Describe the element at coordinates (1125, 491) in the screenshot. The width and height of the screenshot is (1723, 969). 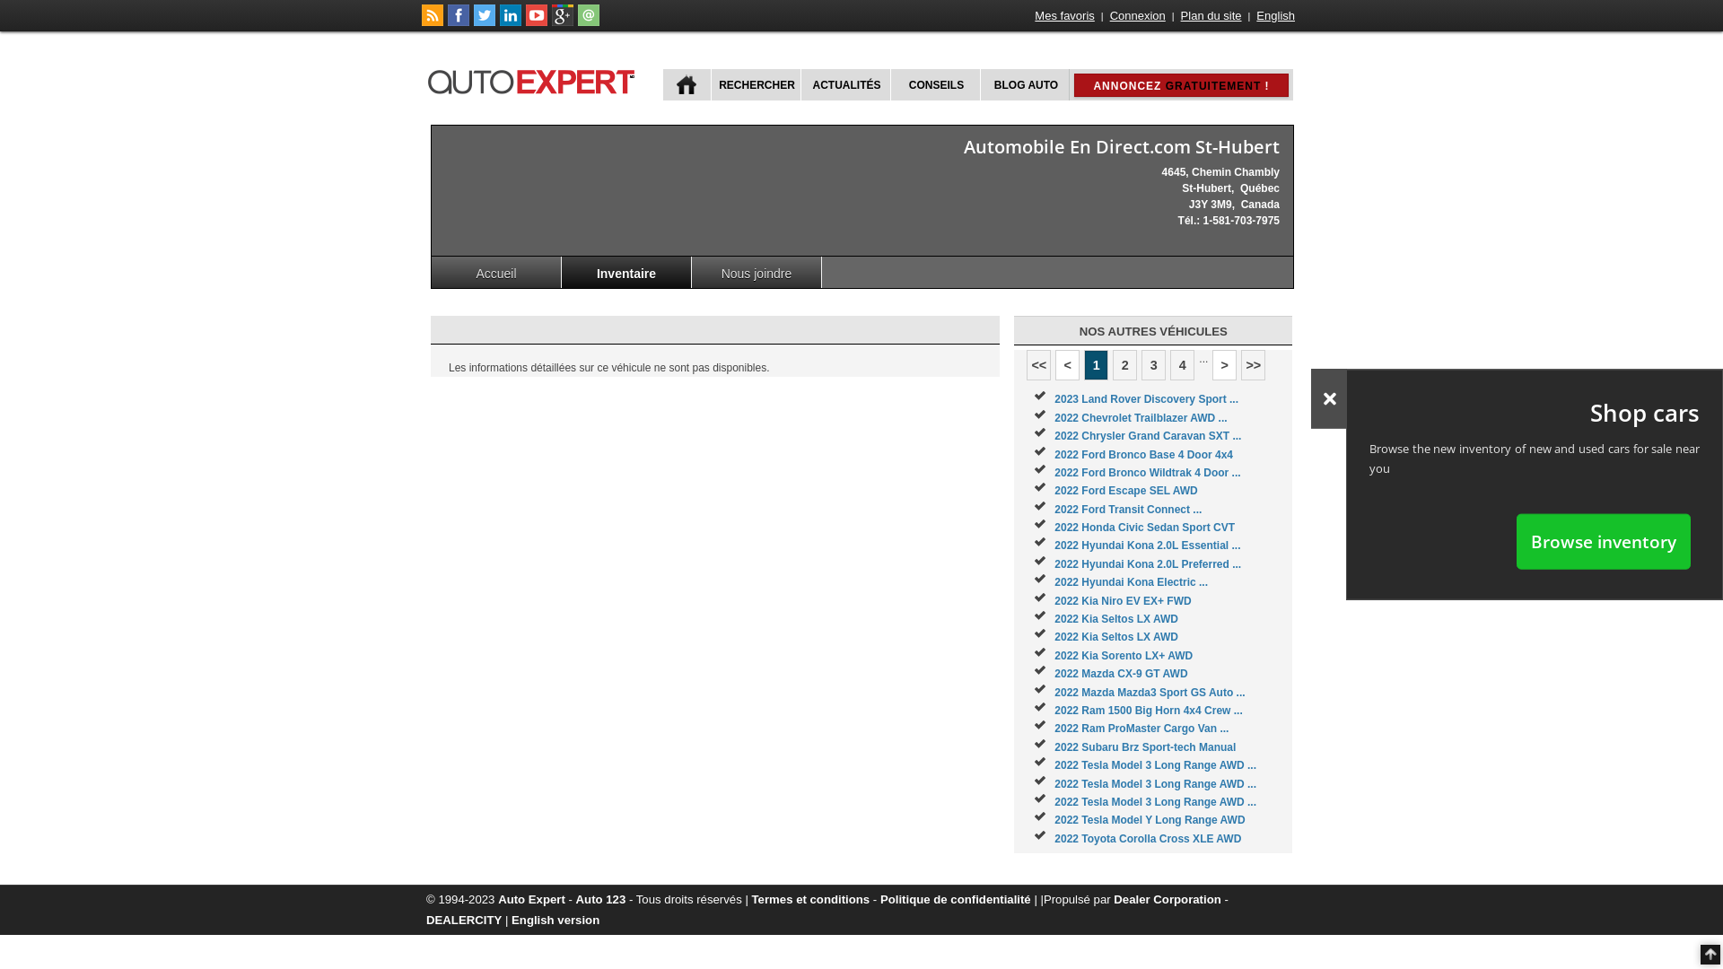
I see `2022 Ford Escape SEL AWD` at that location.